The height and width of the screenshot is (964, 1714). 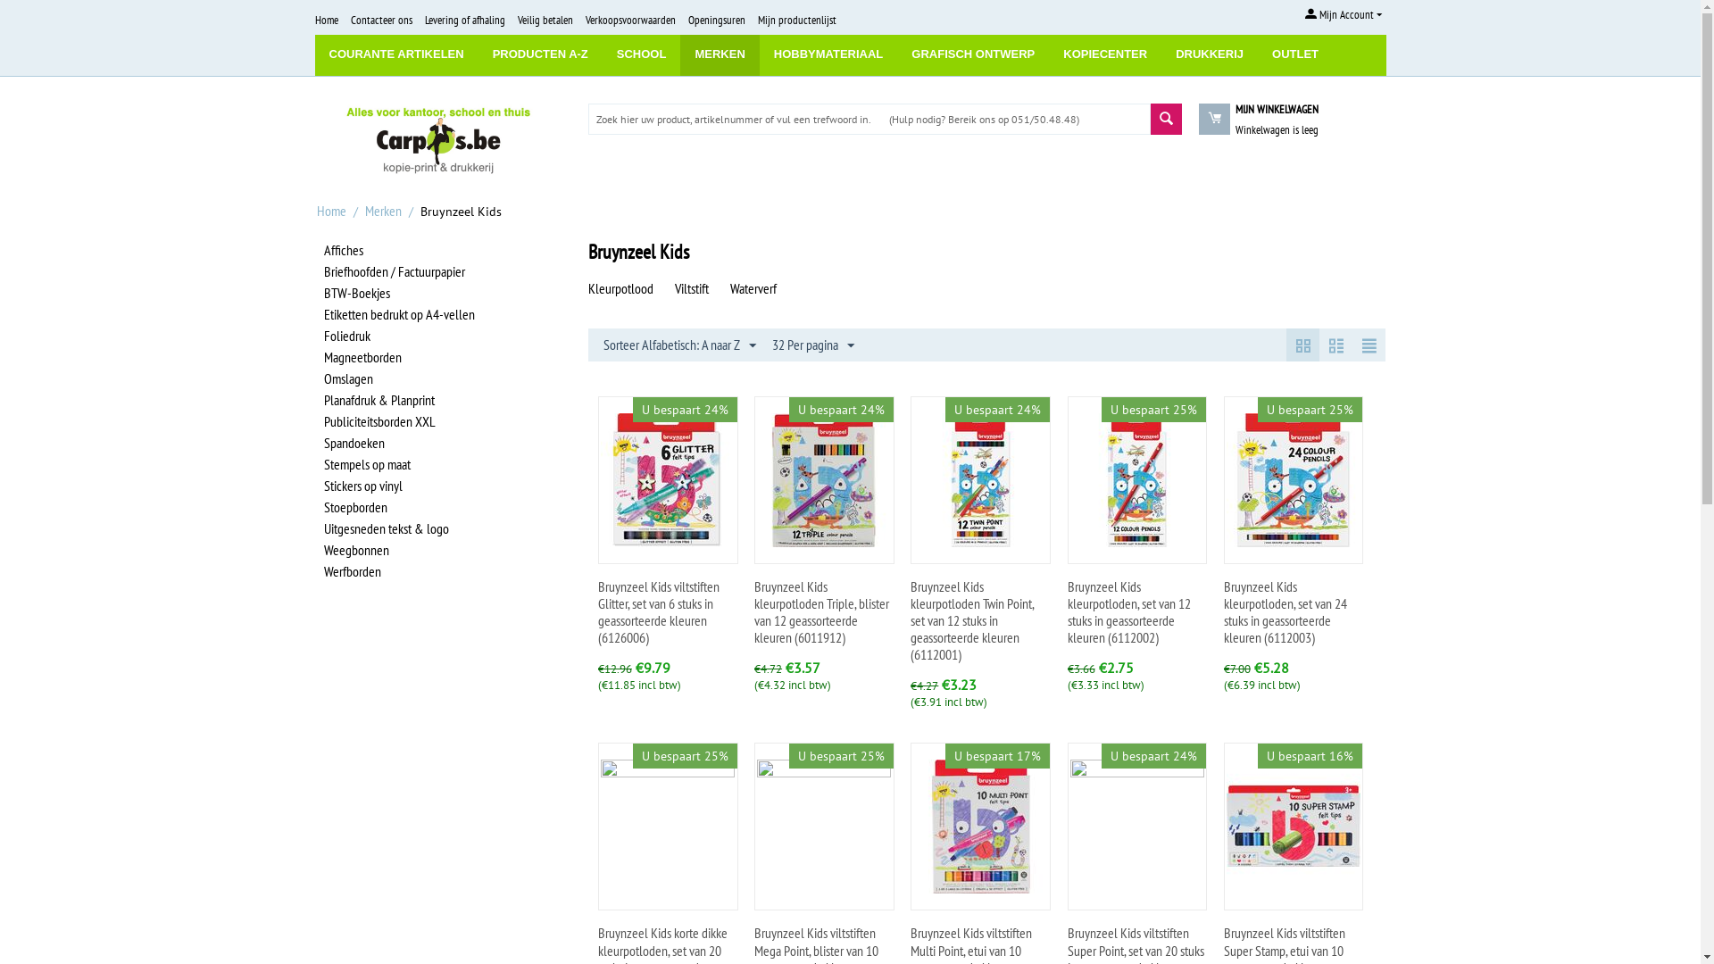 What do you see at coordinates (642, 55) in the screenshot?
I see `SCHOOL` at bounding box center [642, 55].